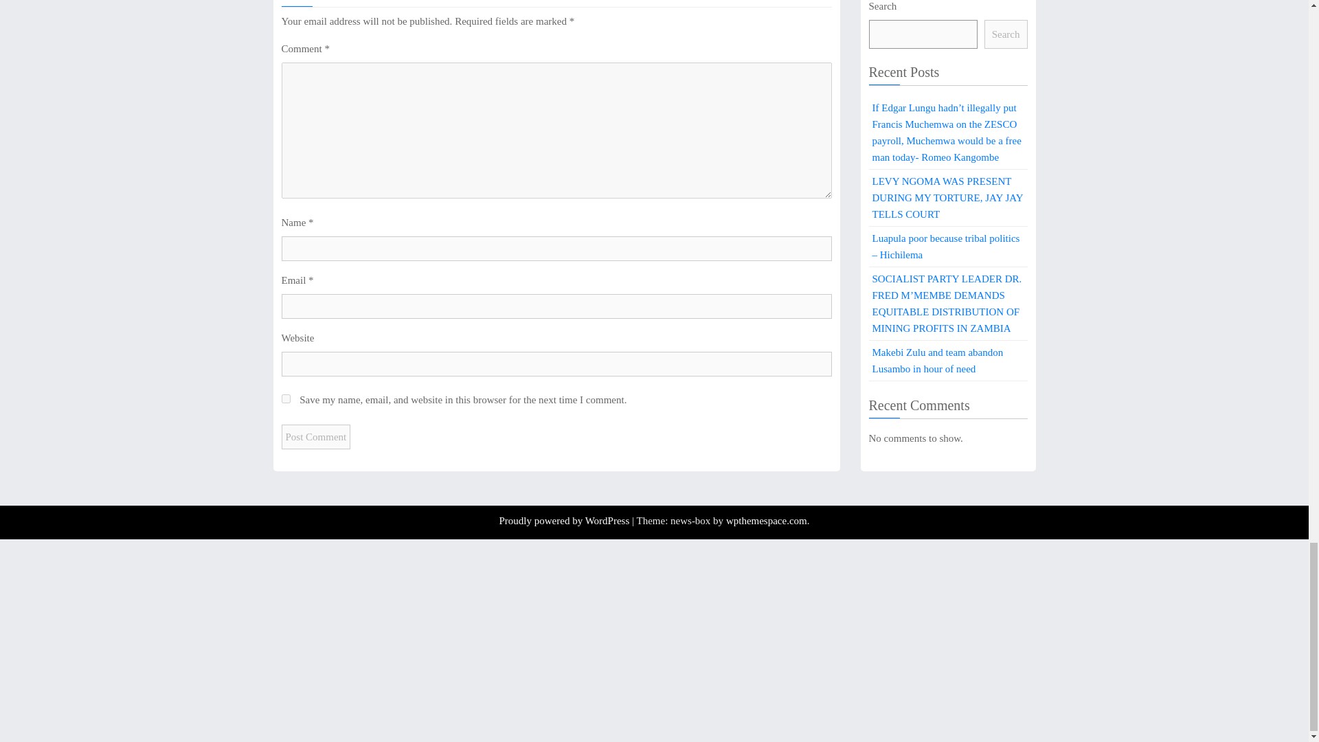  Describe the element at coordinates (316, 437) in the screenshot. I see `Post Comment` at that location.